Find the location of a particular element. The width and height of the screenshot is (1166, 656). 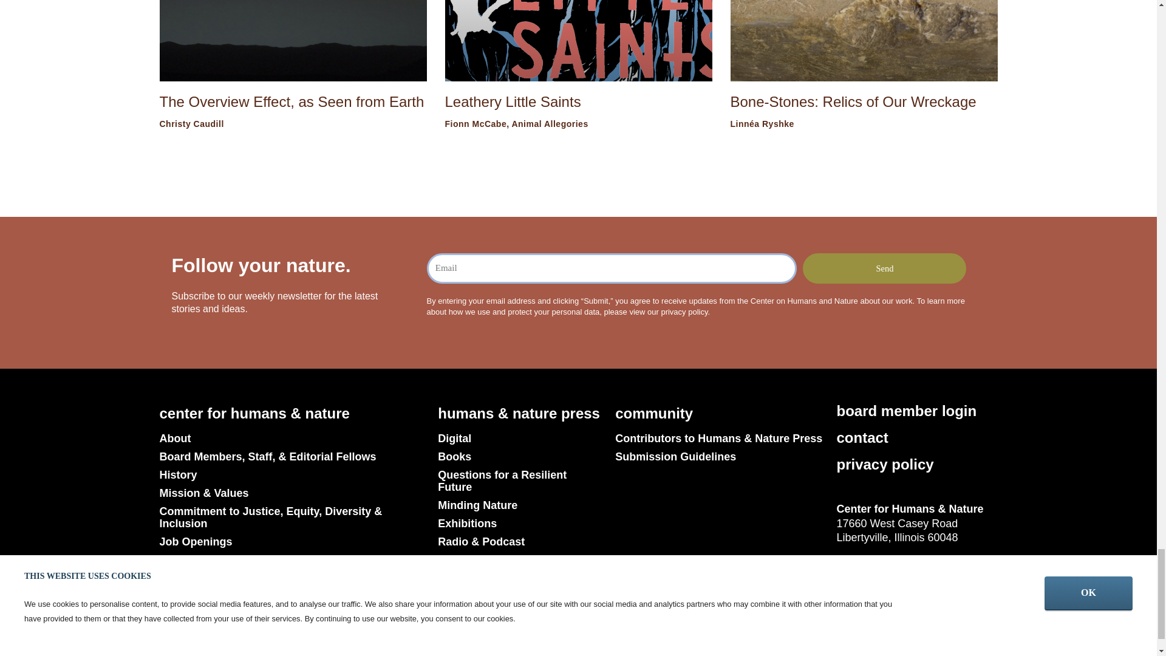

events is located at coordinates (182, 572).